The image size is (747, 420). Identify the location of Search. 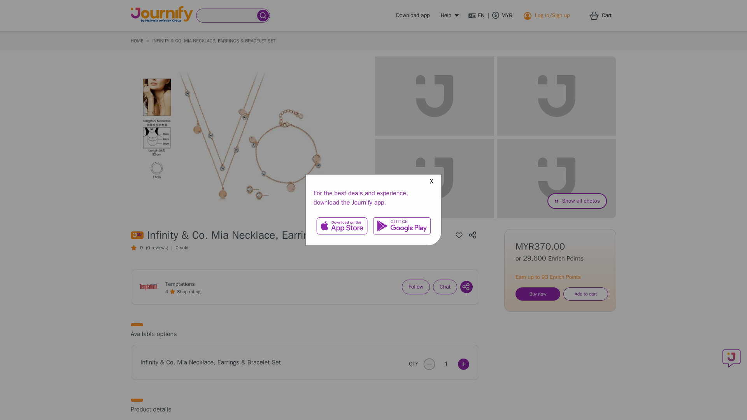
(227, 16).